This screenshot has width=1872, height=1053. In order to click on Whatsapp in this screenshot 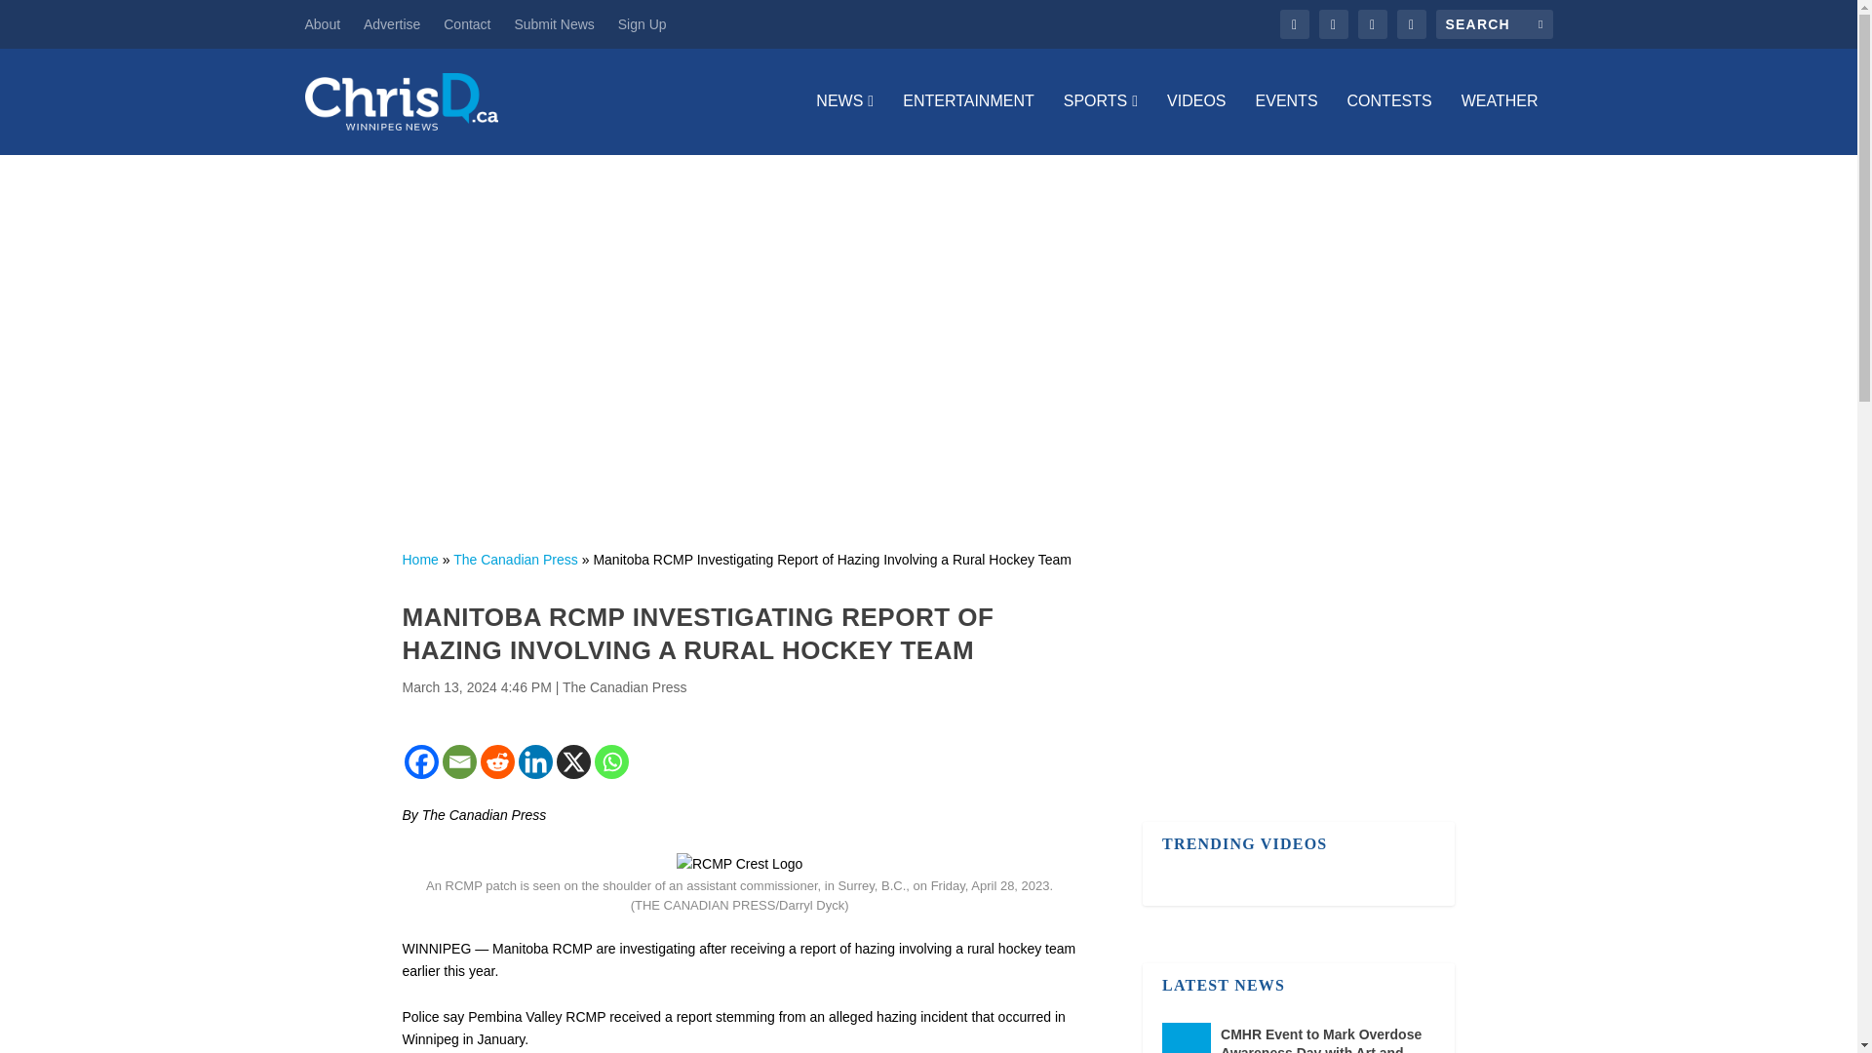, I will do `click(612, 761)`.